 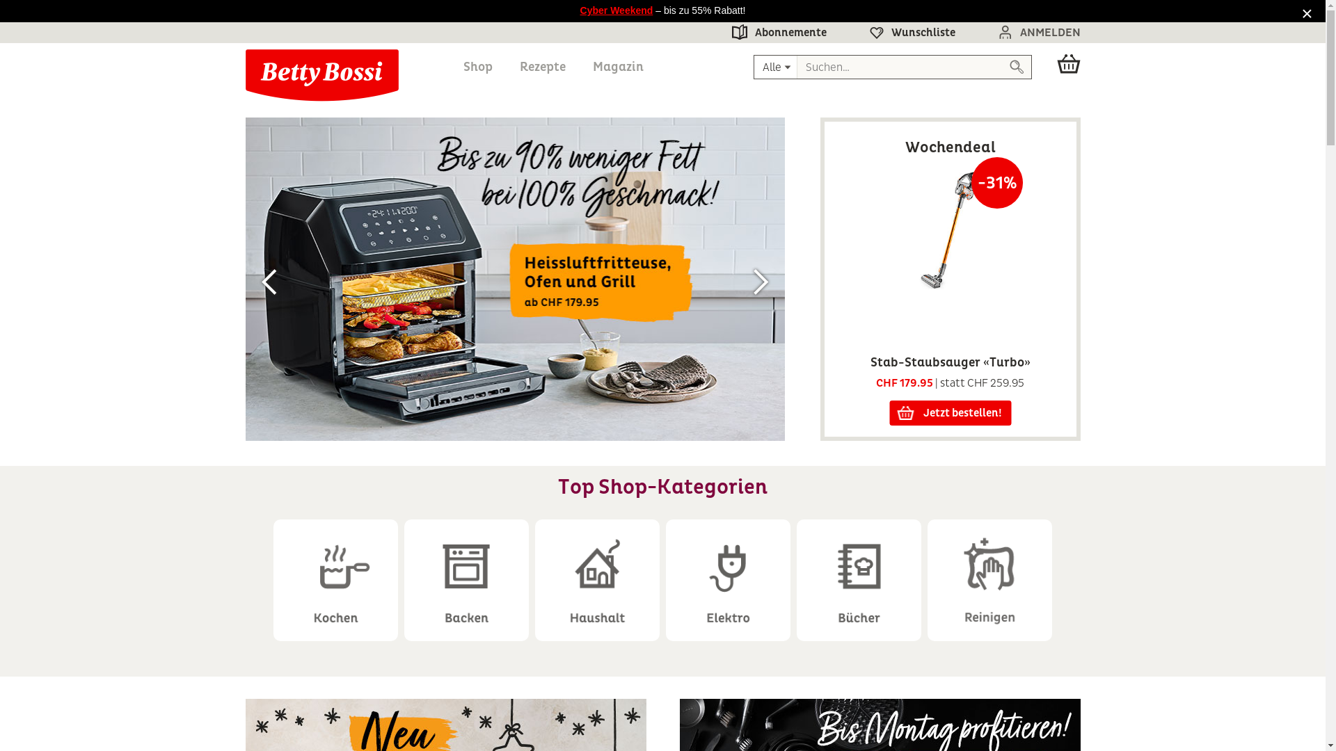 What do you see at coordinates (951, 413) in the screenshot?
I see `Jetzt bestellen!` at bounding box center [951, 413].